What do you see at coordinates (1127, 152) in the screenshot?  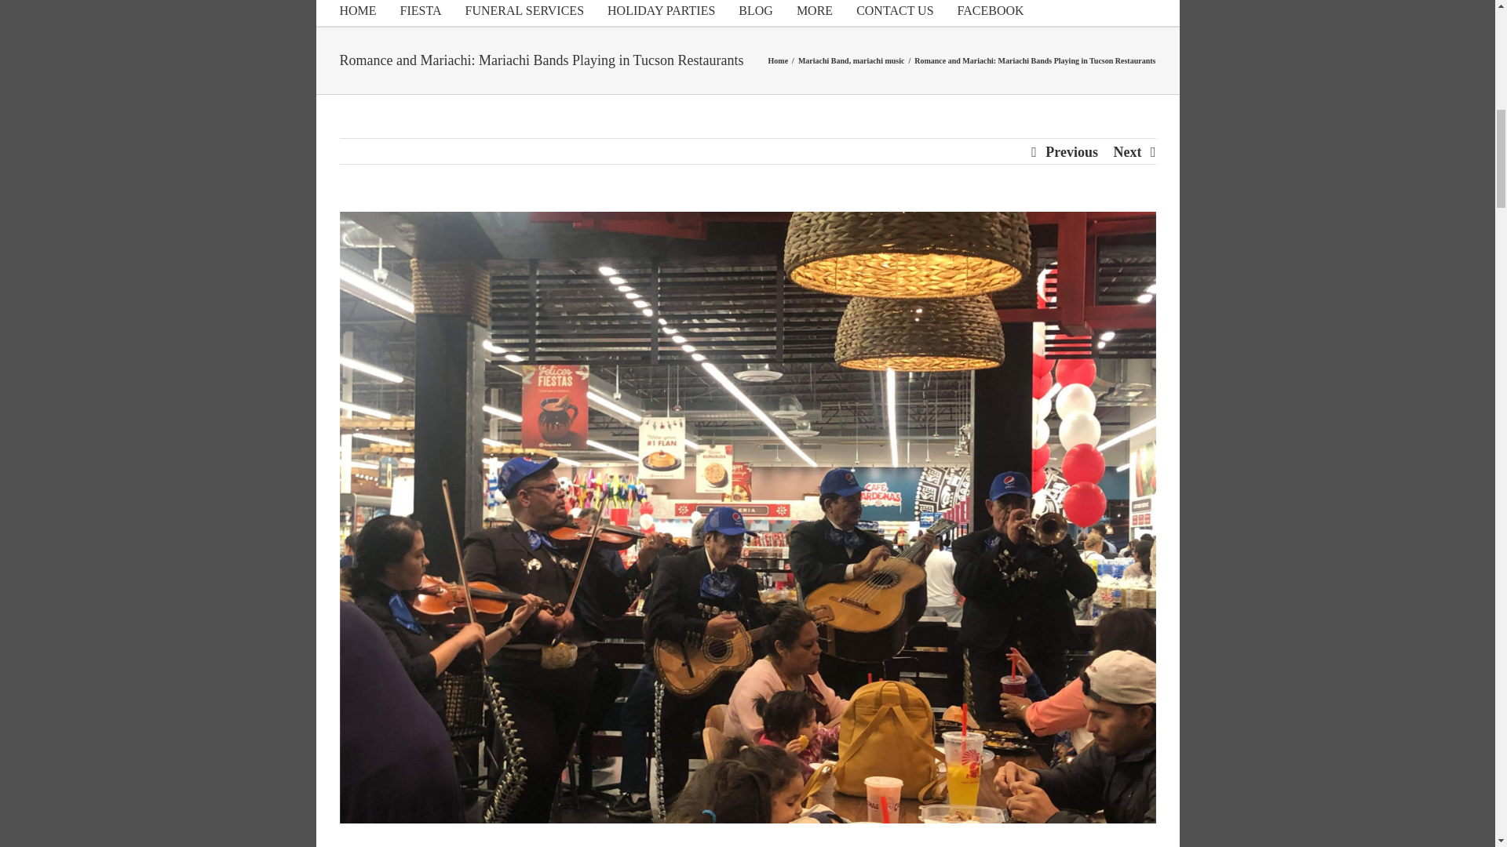 I see `Next` at bounding box center [1127, 152].